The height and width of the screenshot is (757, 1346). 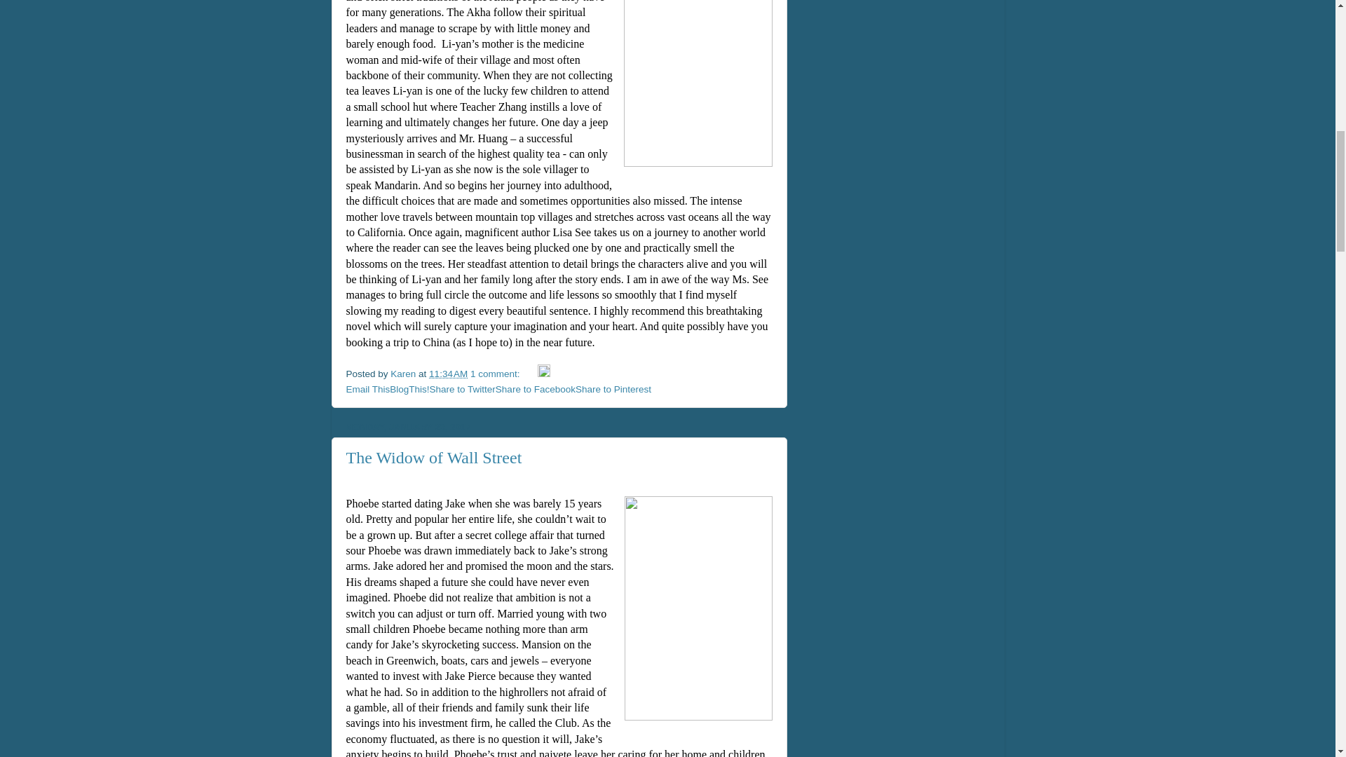 What do you see at coordinates (496, 374) in the screenshot?
I see `1 comment:` at bounding box center [496, 374].